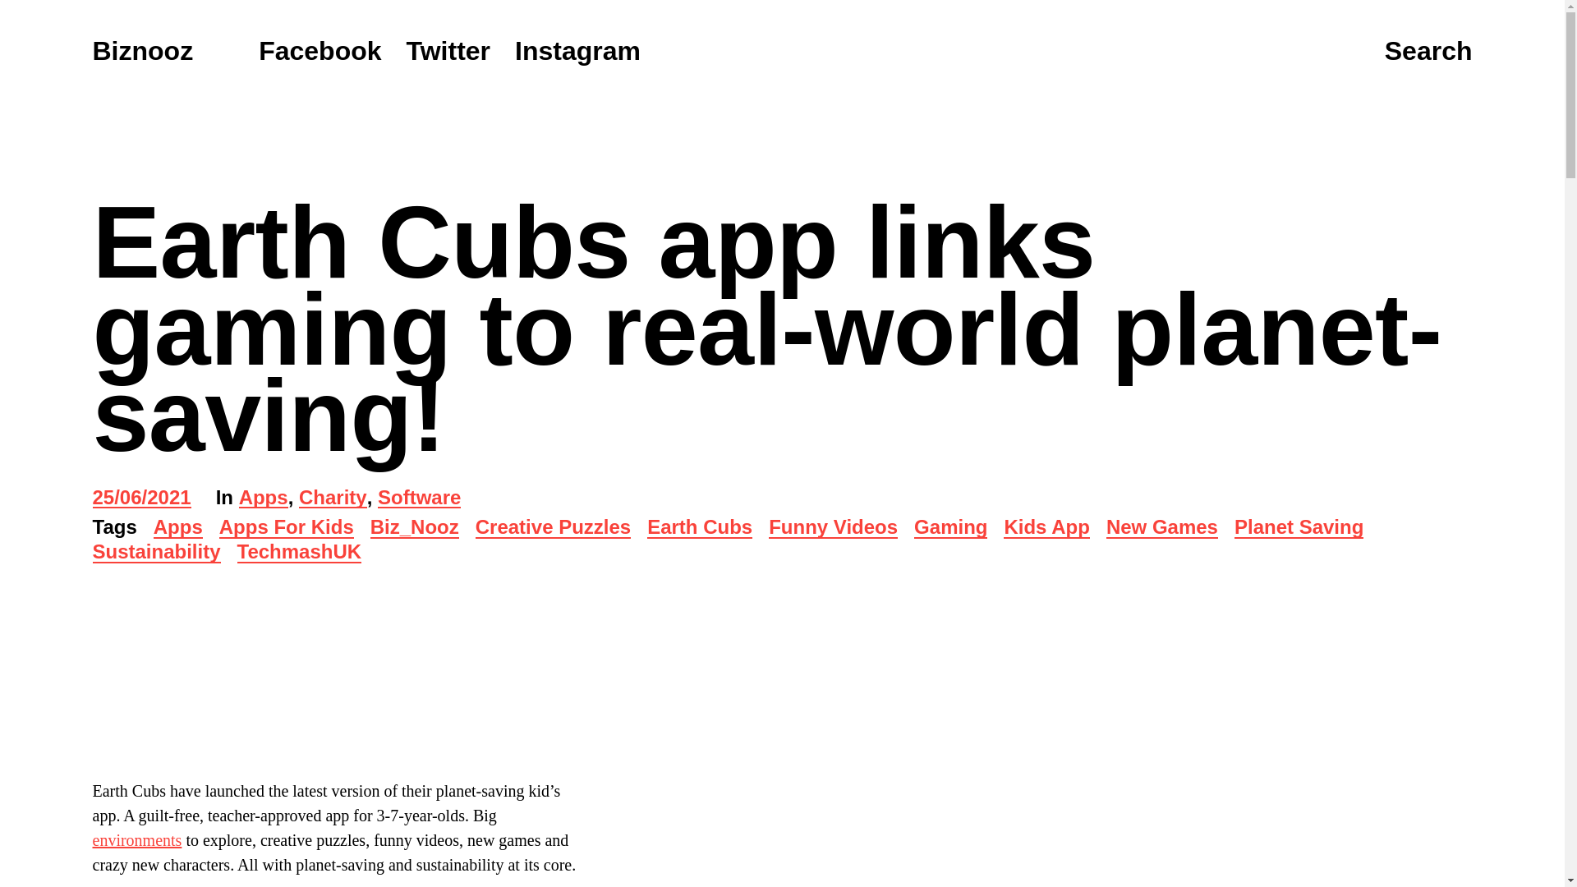 The image size is (1577, 887). What do you see at coordinates (286, 527) in the screenshot?
I see `Apps For Kids` at bounding box center [286, 527].